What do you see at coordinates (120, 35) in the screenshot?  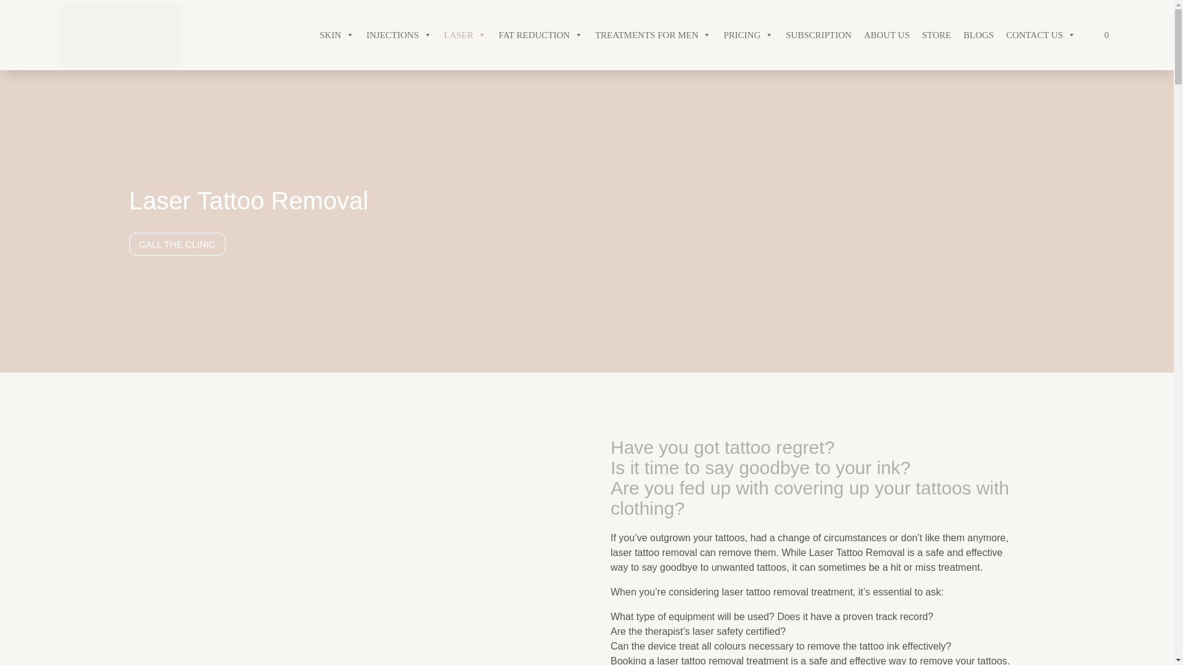 I see `victoriancosmetic-logo` at bounding box center [120, 35].